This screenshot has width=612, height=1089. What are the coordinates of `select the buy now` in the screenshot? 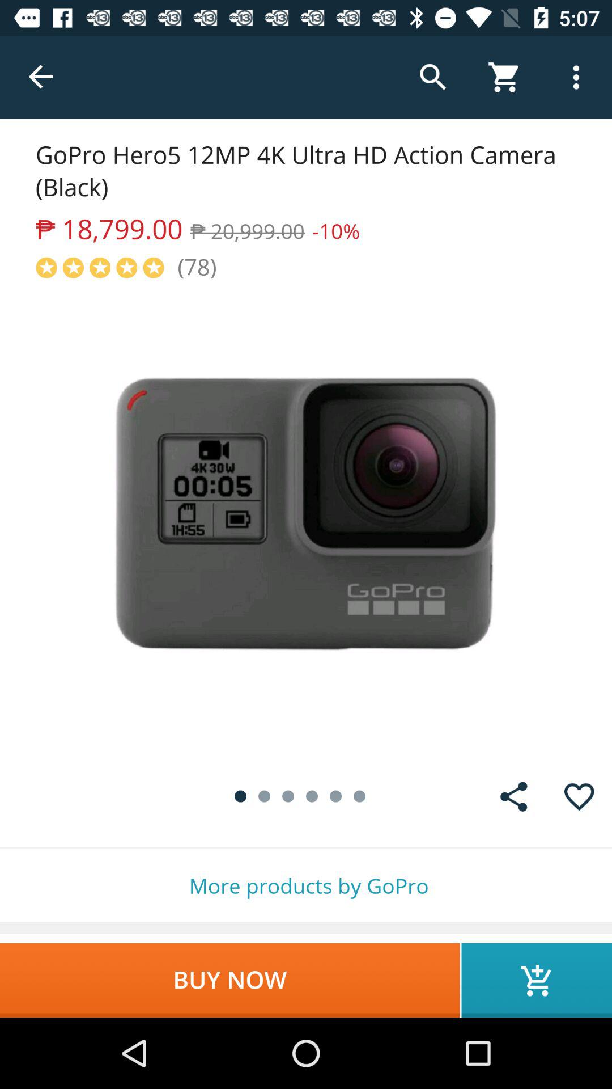 It's located at (230, 980).